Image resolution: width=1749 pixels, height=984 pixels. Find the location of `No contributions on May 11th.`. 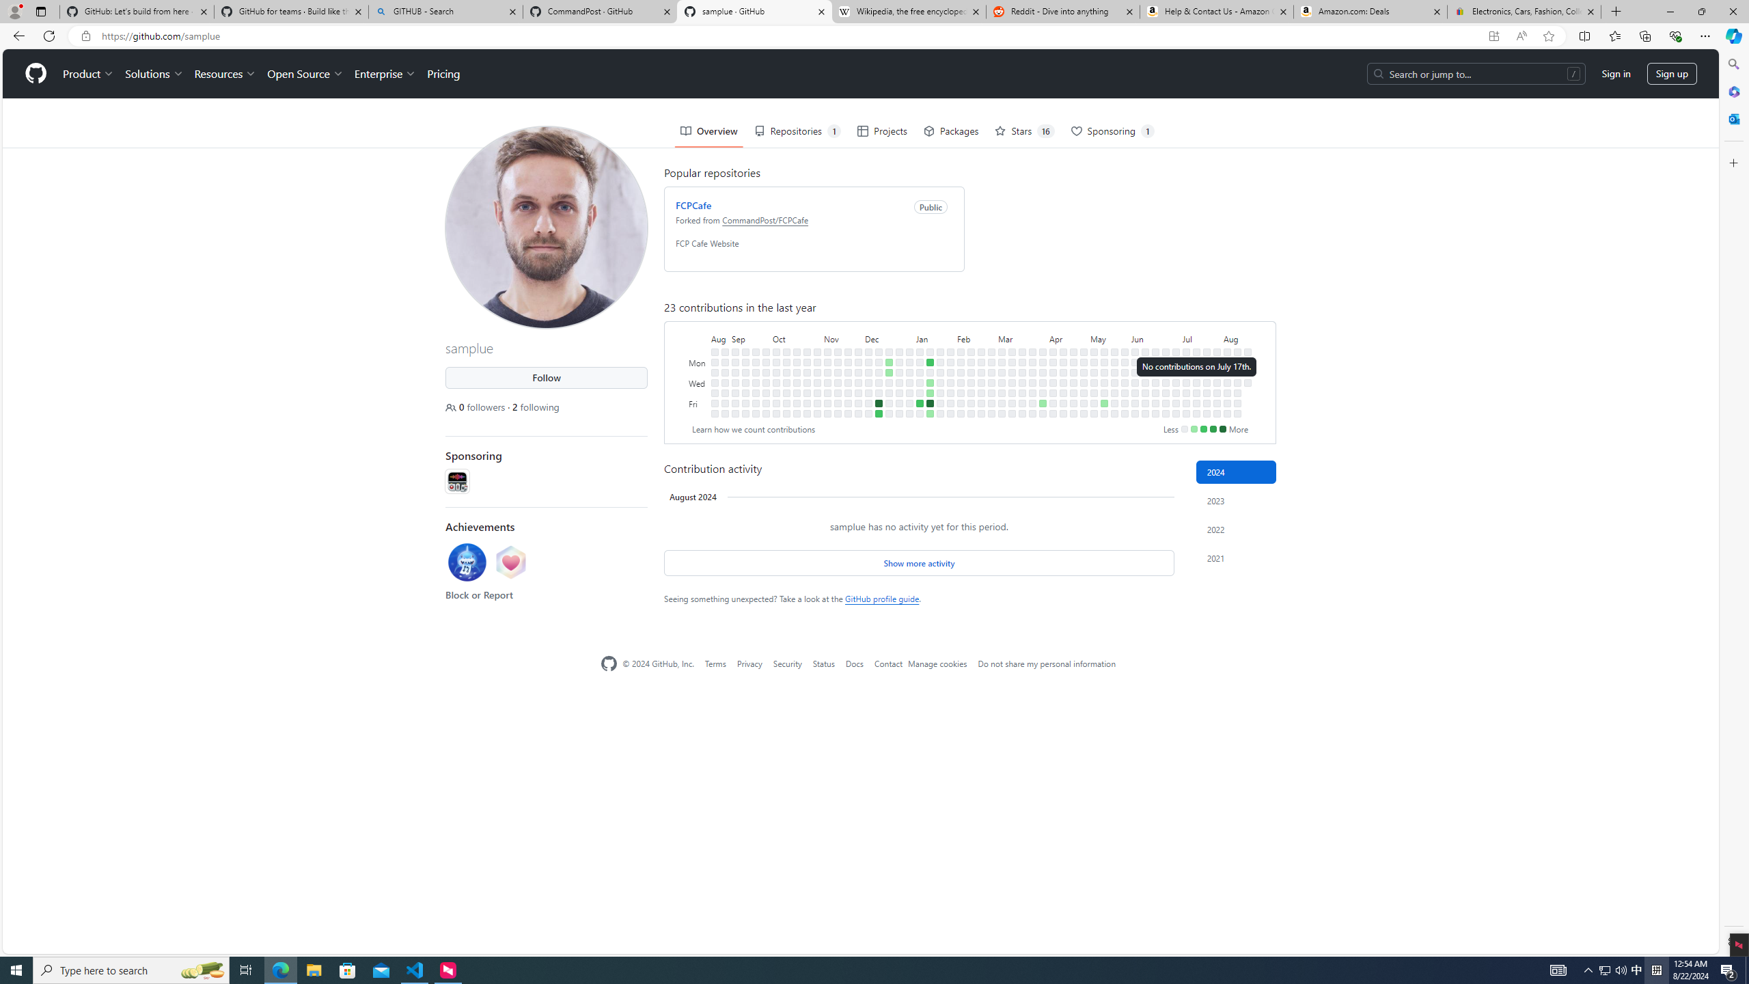

No contributions on May 11th. is located at coordinates (1093, 413).